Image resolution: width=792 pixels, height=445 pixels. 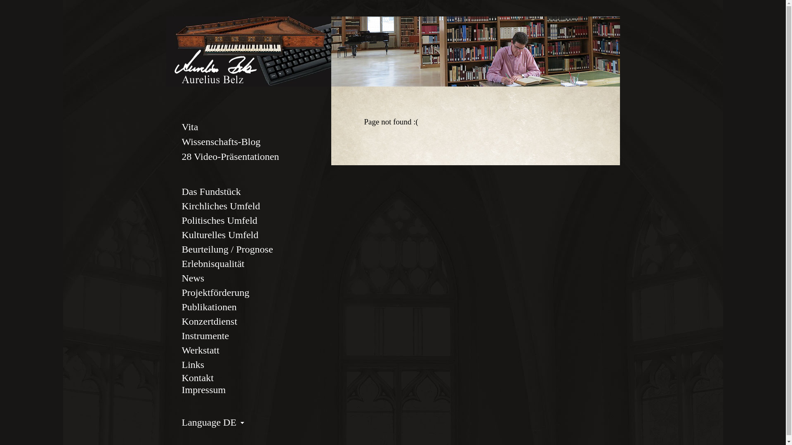 I want to click on Werkstatt, so click(x=200, y=350).